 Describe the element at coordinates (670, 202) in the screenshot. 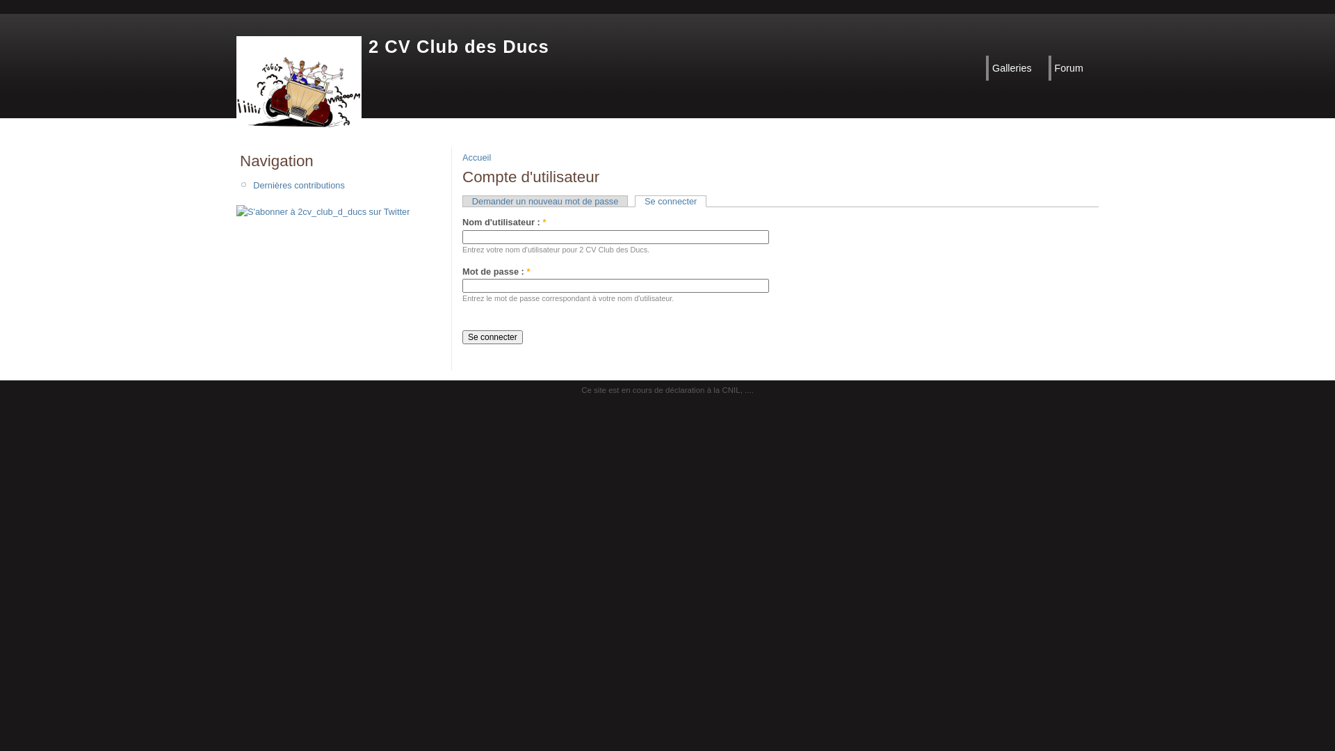

I see `Se connecter` at that location.